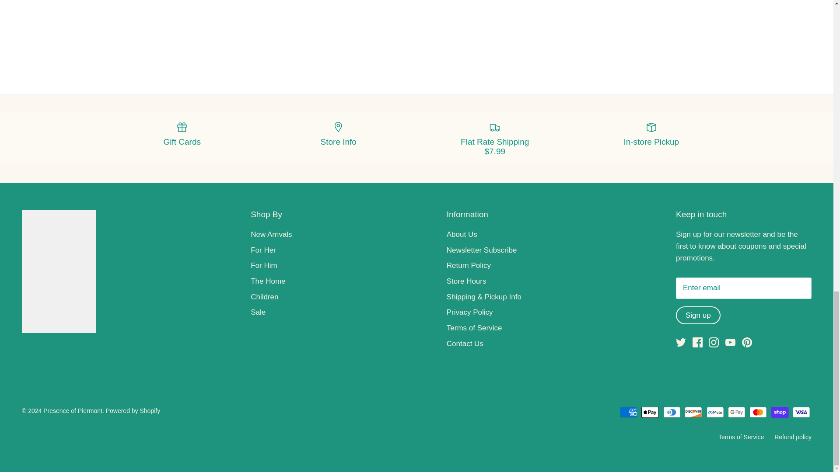 The width and height of the screenshot is (840, 472). What do you see at coordinates (746, 342) in the screenshot?
I see `Pinterest` at bounding box center [746, 342].